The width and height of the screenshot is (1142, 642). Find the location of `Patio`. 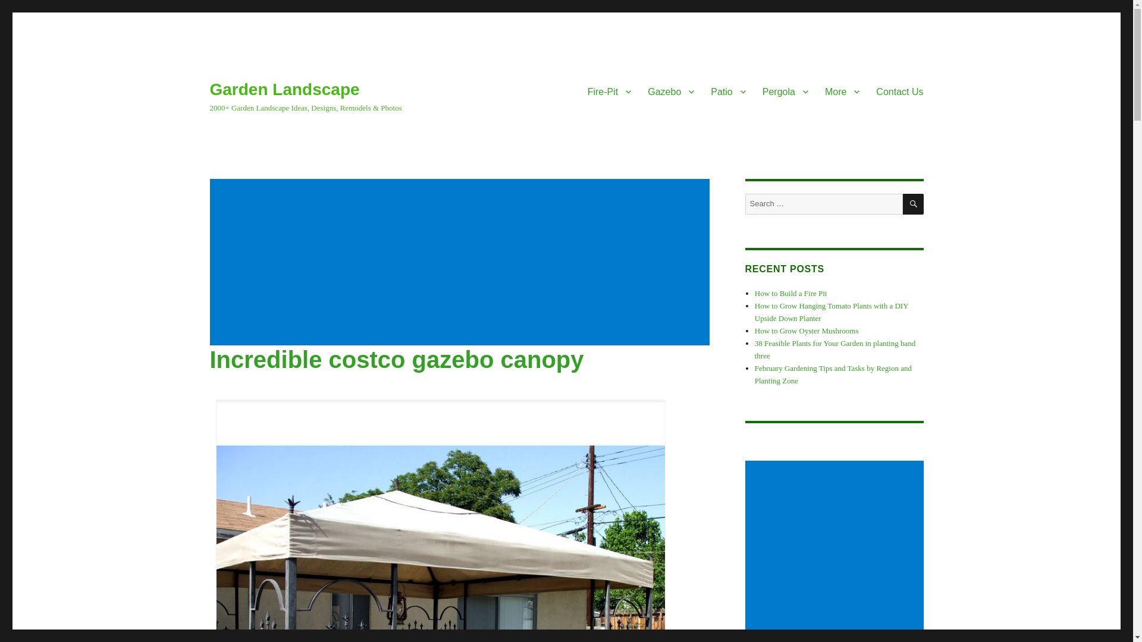

Patio is located at coordinates (728, 91).